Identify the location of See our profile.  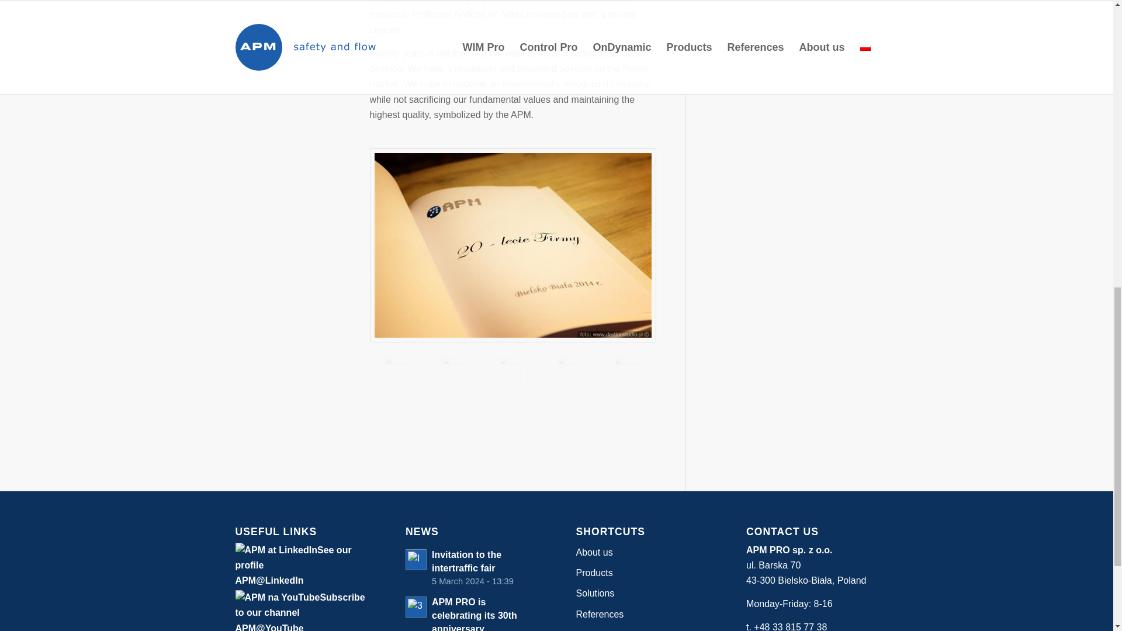
(292, 557).